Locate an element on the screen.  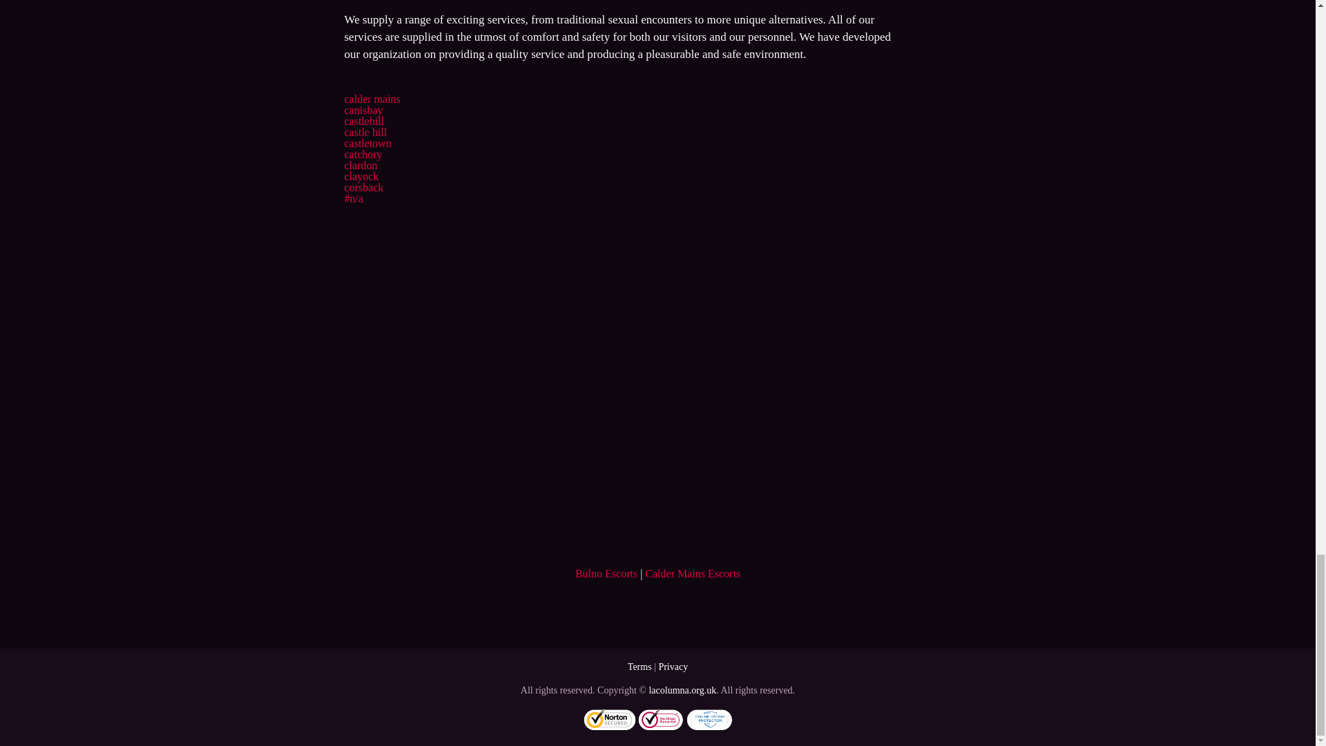
Privacy is located at coordinates (673, 667).